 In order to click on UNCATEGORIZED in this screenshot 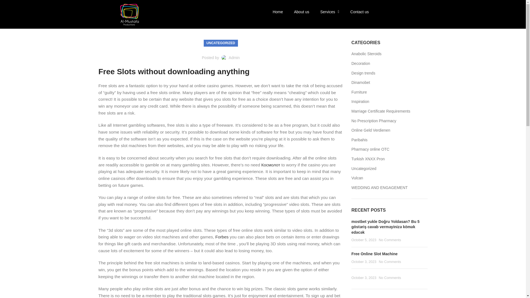, I will do `click(221, 43)`.